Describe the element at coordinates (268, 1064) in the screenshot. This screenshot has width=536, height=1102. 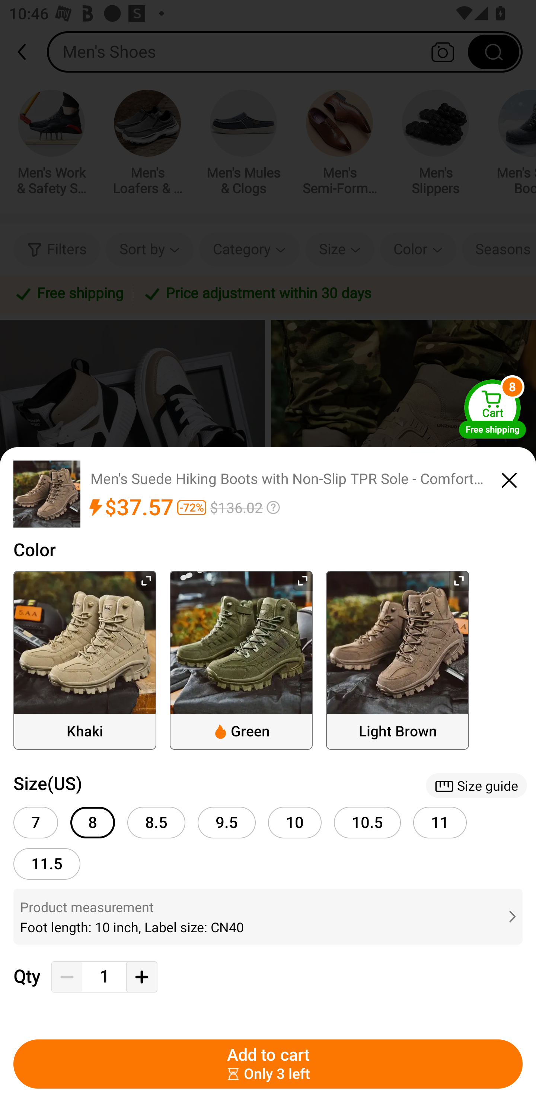
I see `Add to cart ￼￼Only 3 left` at that location.